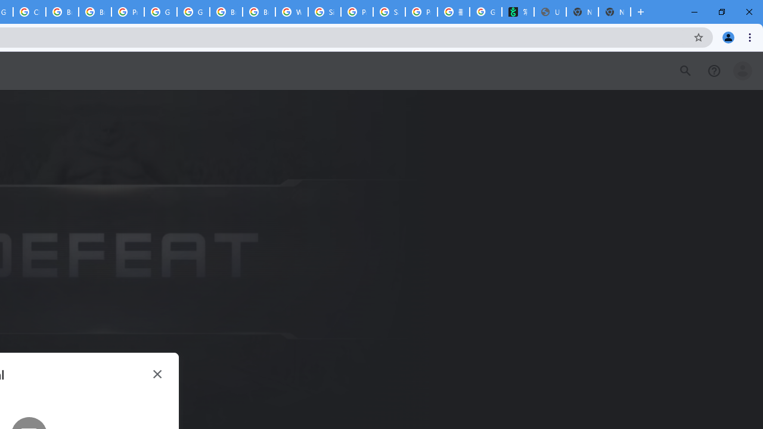 The image size is (763, 429). I want to click on Google Cloud Platform, so click(160, 12).